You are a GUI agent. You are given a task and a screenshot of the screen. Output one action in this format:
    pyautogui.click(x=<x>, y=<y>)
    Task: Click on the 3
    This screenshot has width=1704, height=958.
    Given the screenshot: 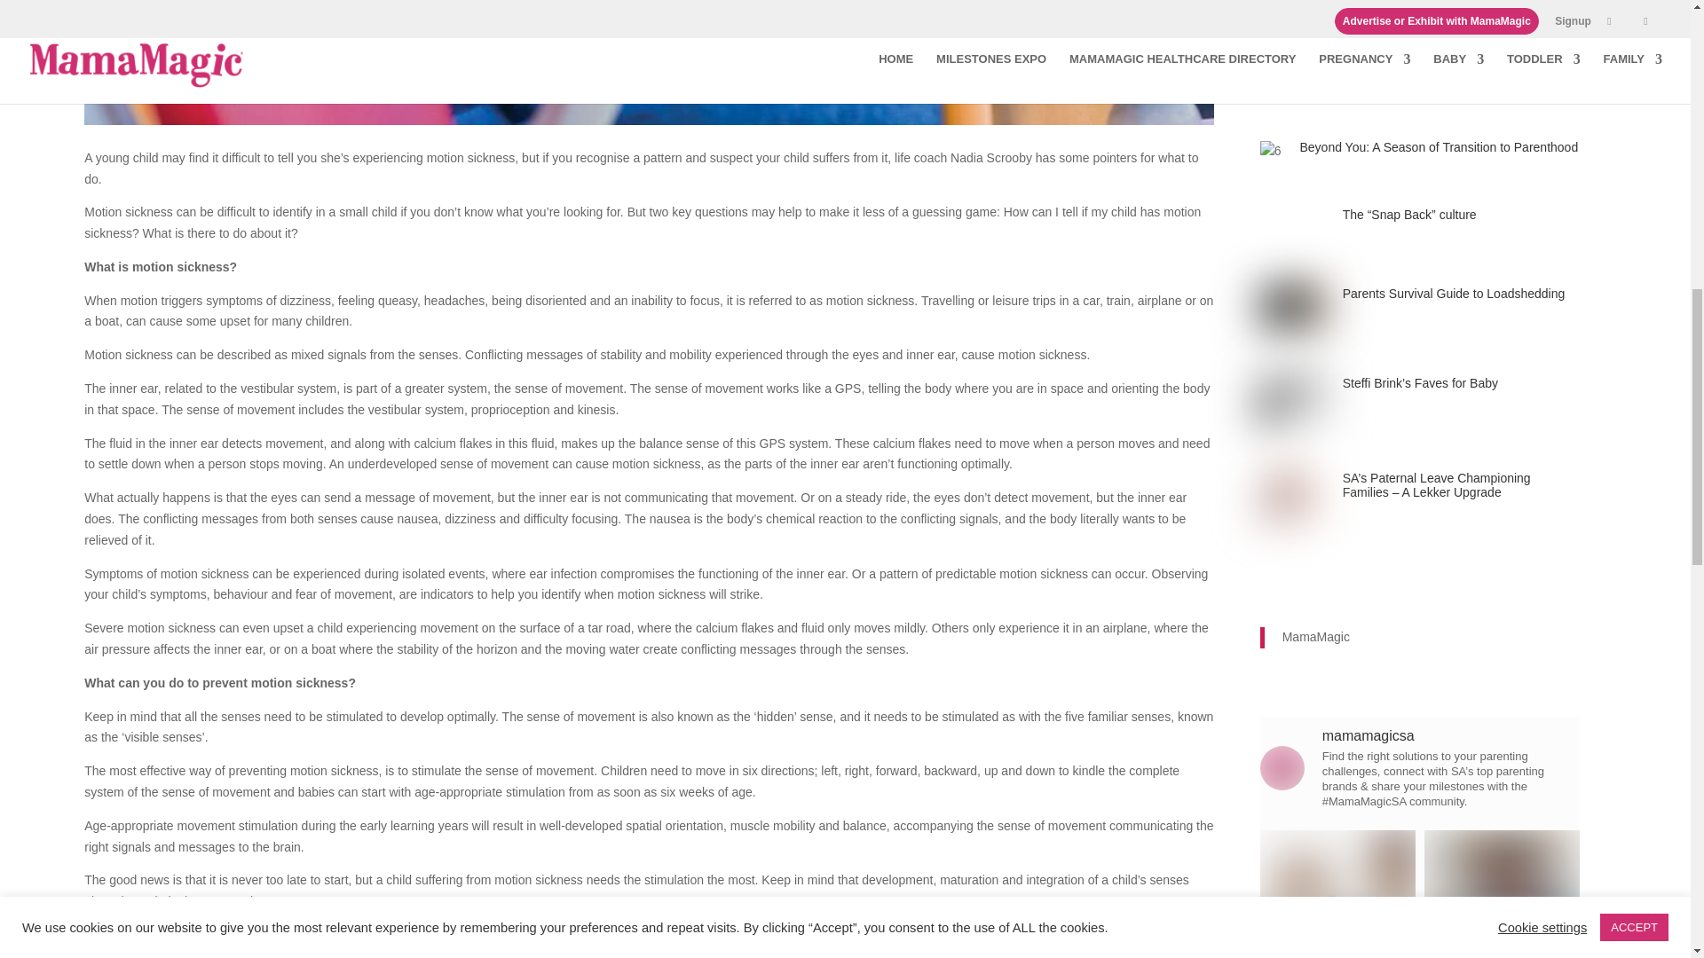 What is the action you would take?
    pyautogui.click(x=1292, y=401)
    